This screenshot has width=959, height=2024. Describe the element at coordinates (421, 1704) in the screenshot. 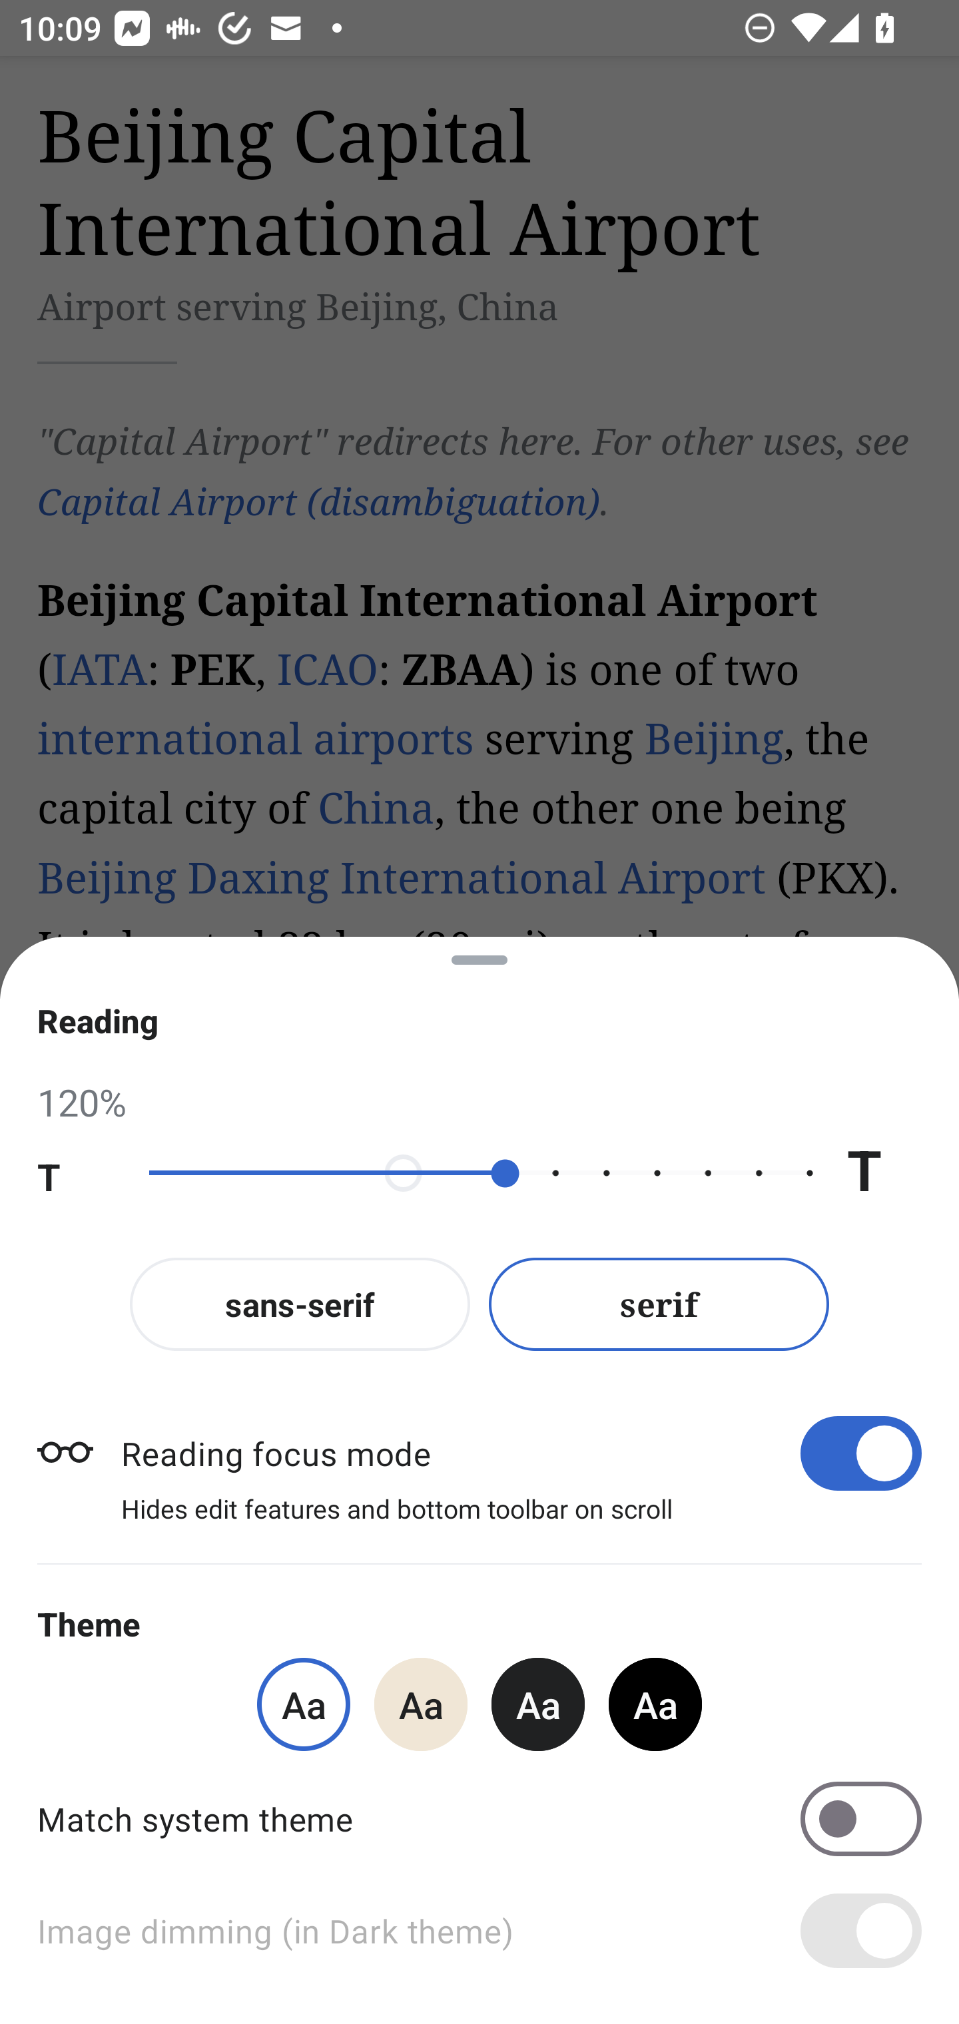

I see `Aa` at that location.